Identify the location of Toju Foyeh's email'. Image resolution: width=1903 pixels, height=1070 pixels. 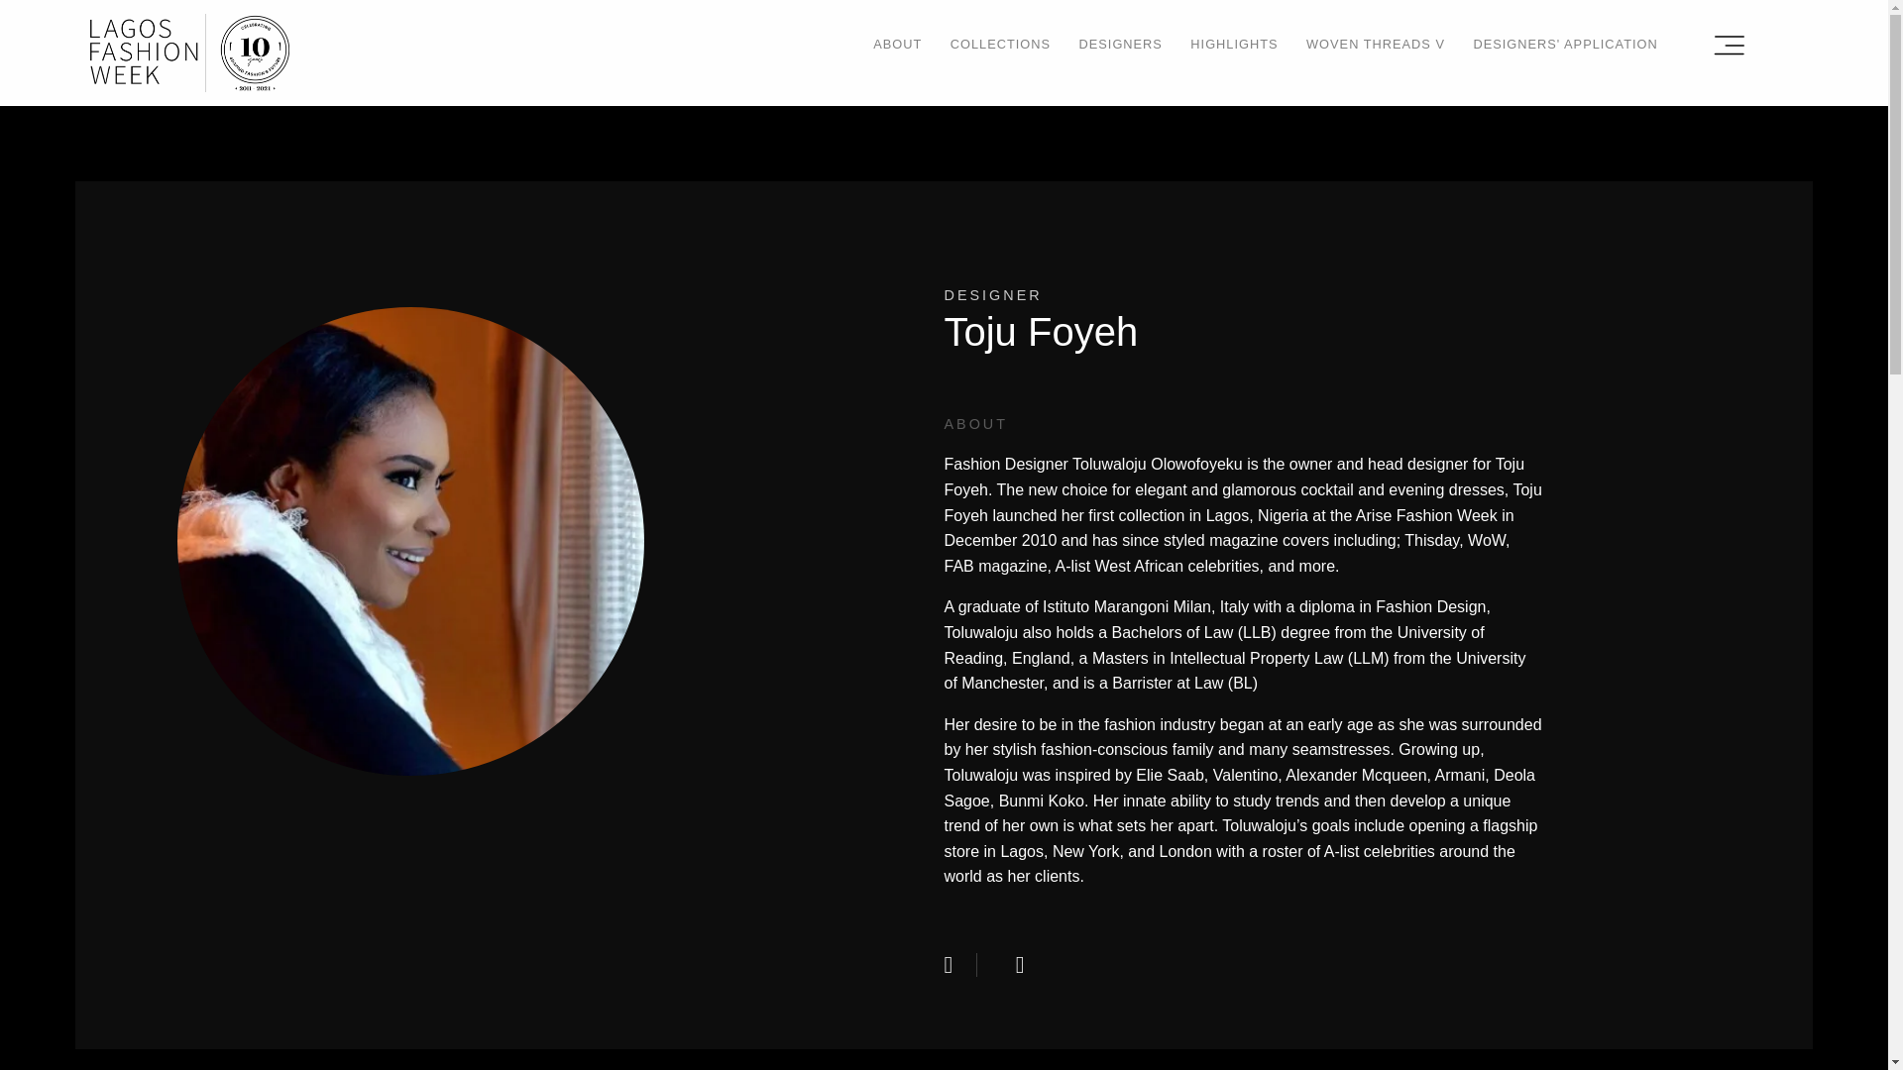
(1027, 965).